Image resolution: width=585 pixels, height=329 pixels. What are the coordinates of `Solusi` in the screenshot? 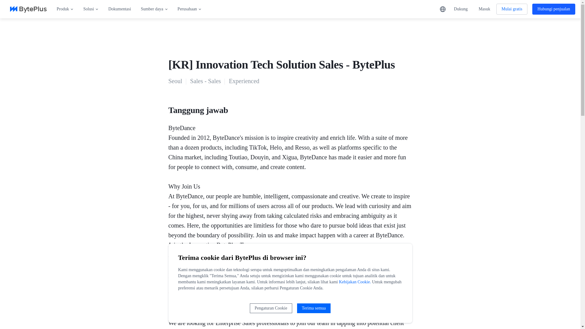 It's located at (91, 9).